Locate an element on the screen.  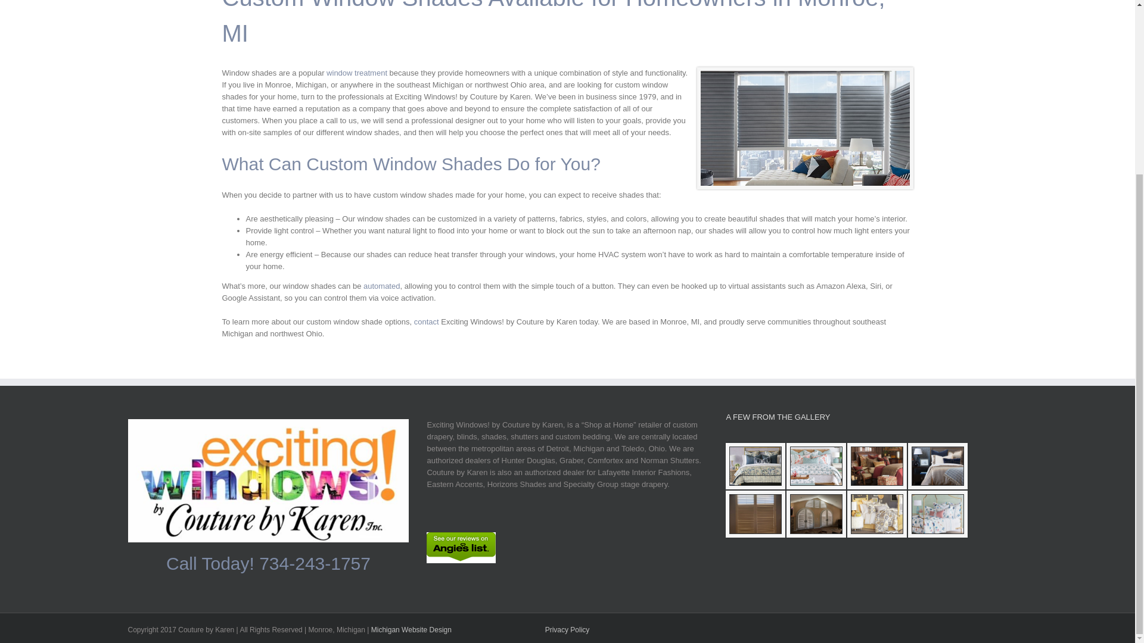
933-MEDIUM is located at coordinates (877, 514).